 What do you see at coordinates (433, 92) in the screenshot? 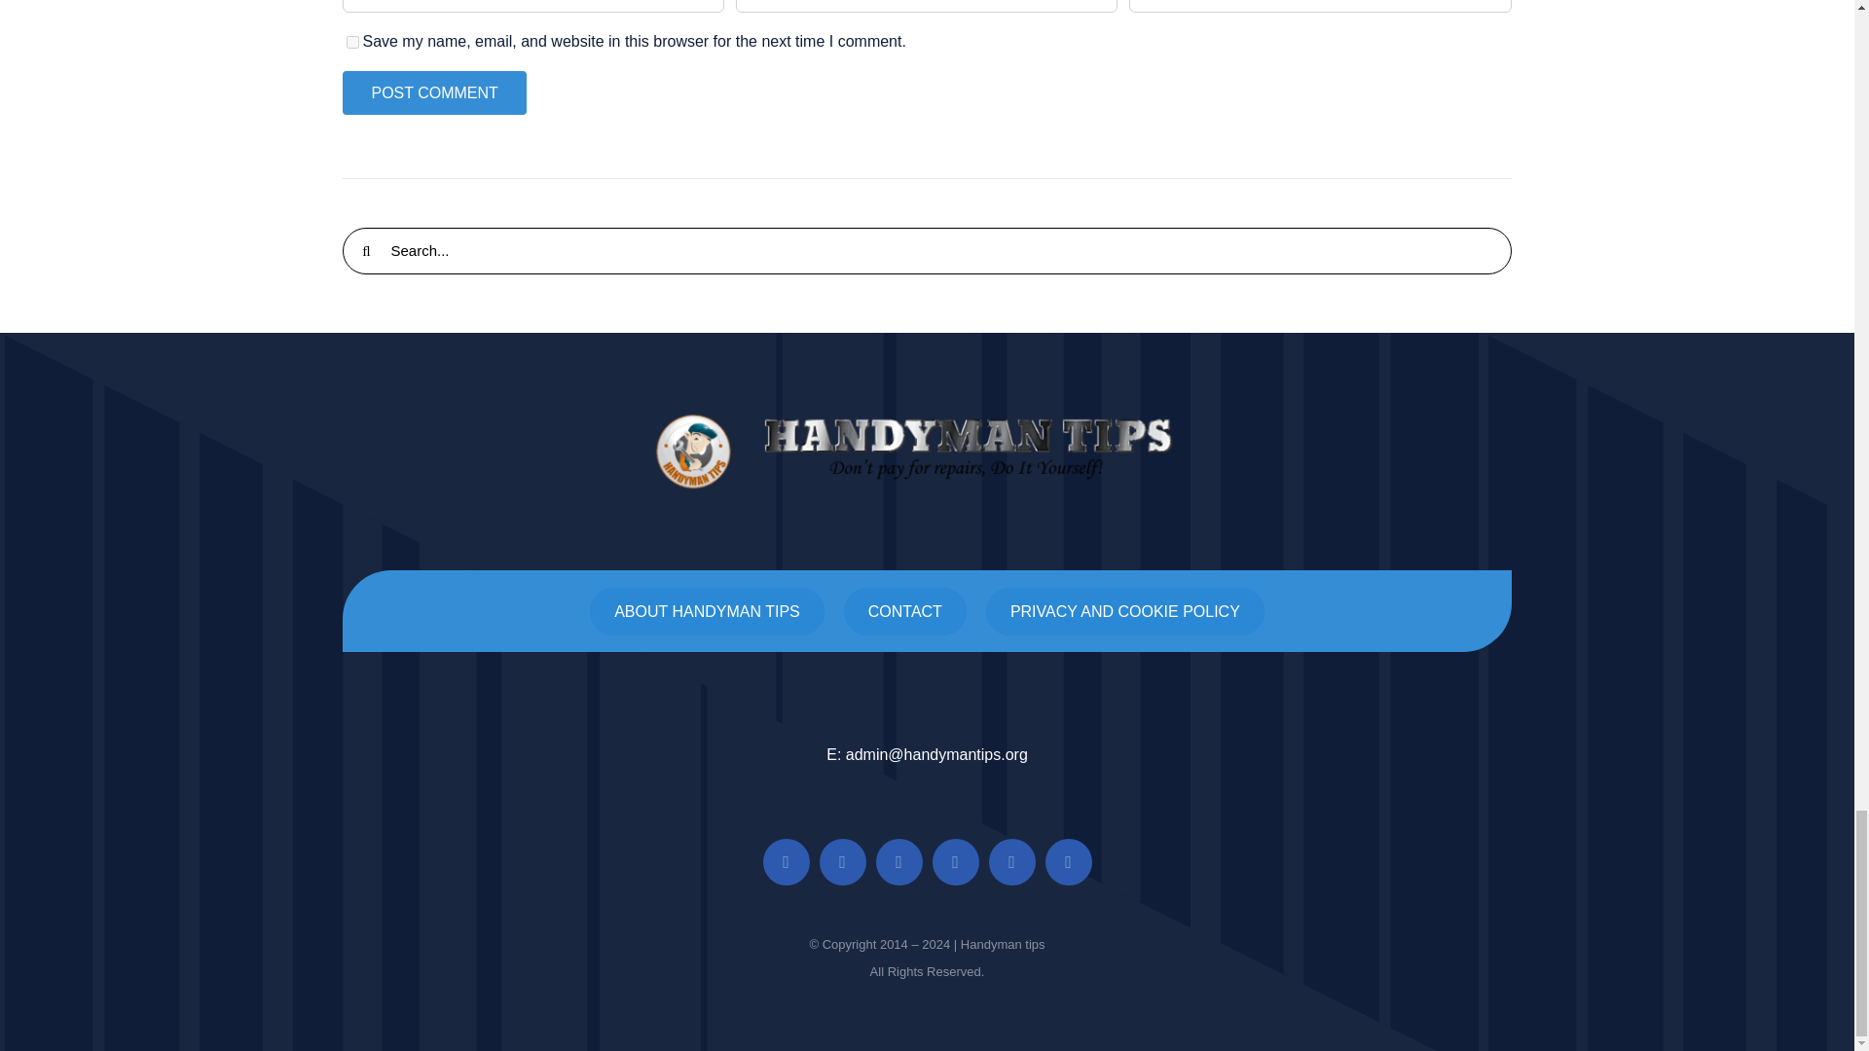
I see `Post Comment` at bounding box center [433, 92].